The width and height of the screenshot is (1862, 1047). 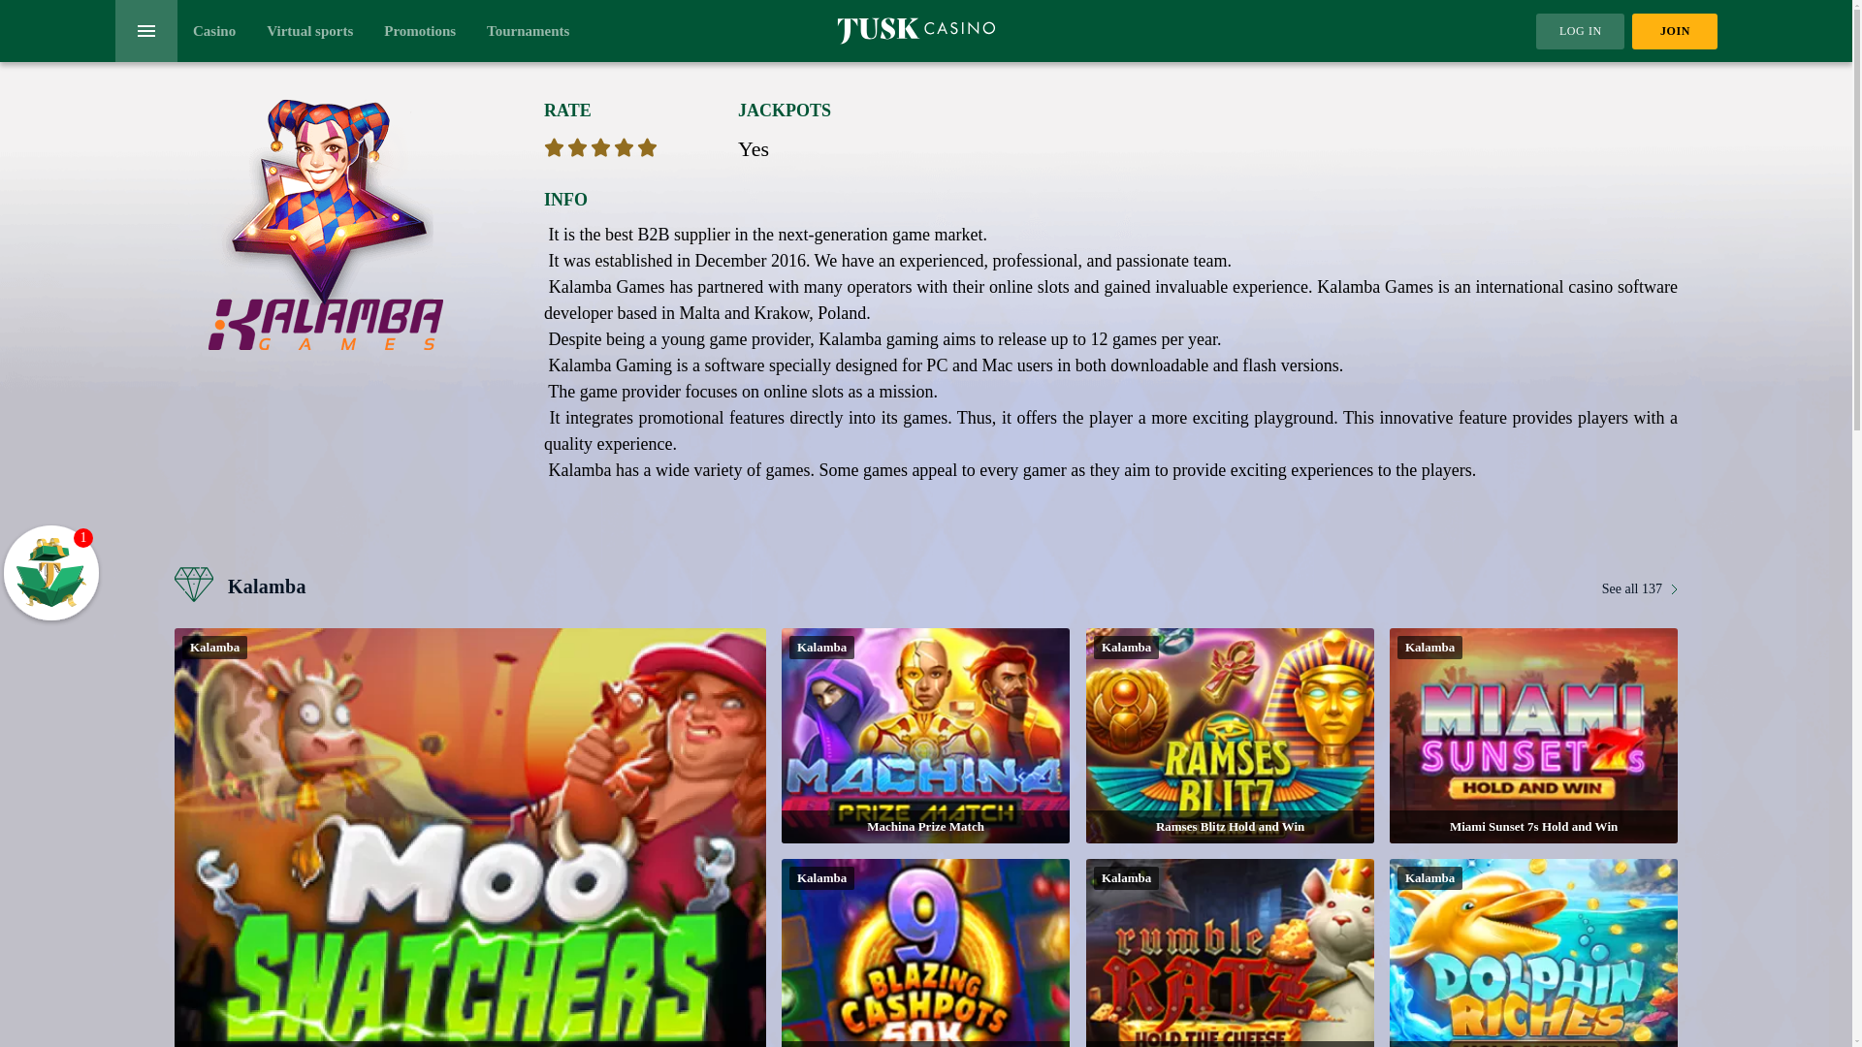 I want to click on Promotions, so click(x=419, y=30).